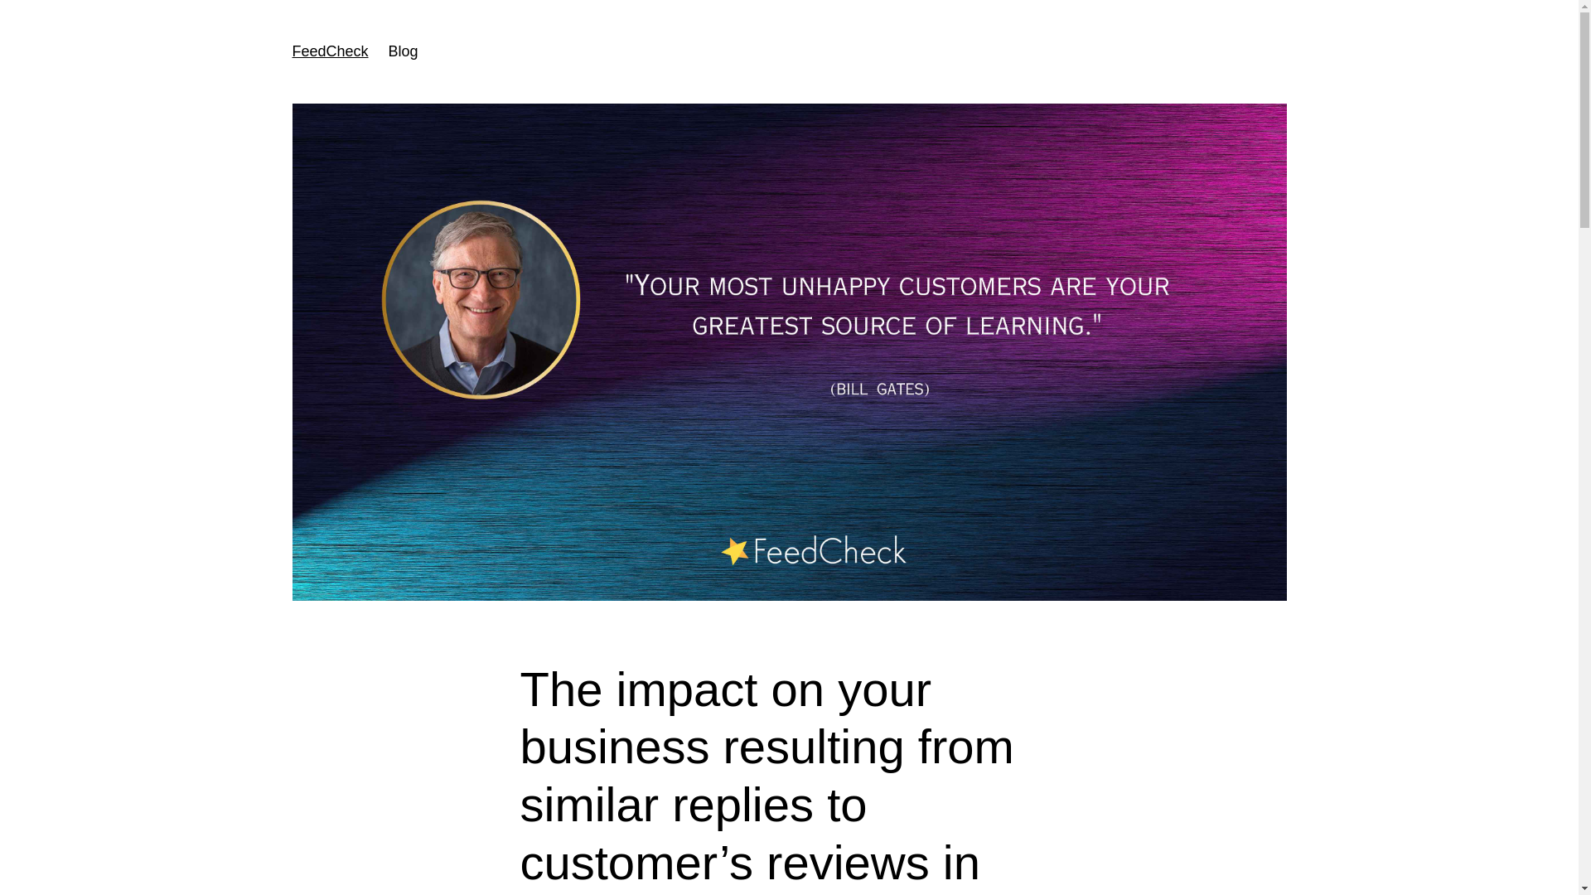 The image size is (1591, 895). What do you see at coordinates (329, 51) in the screenshot?
I see `FeedCheck` at bounding box center [329, 51].